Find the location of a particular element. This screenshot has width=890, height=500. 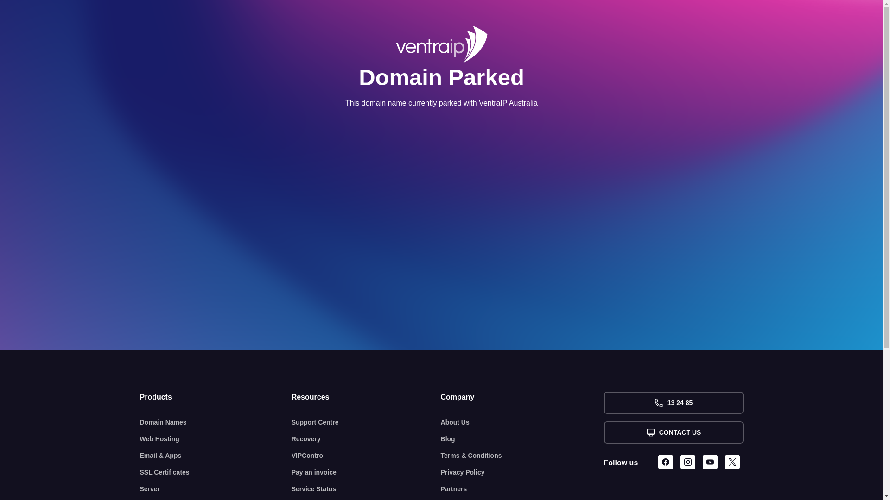

Domain Names is located at coordinates (216, 422).